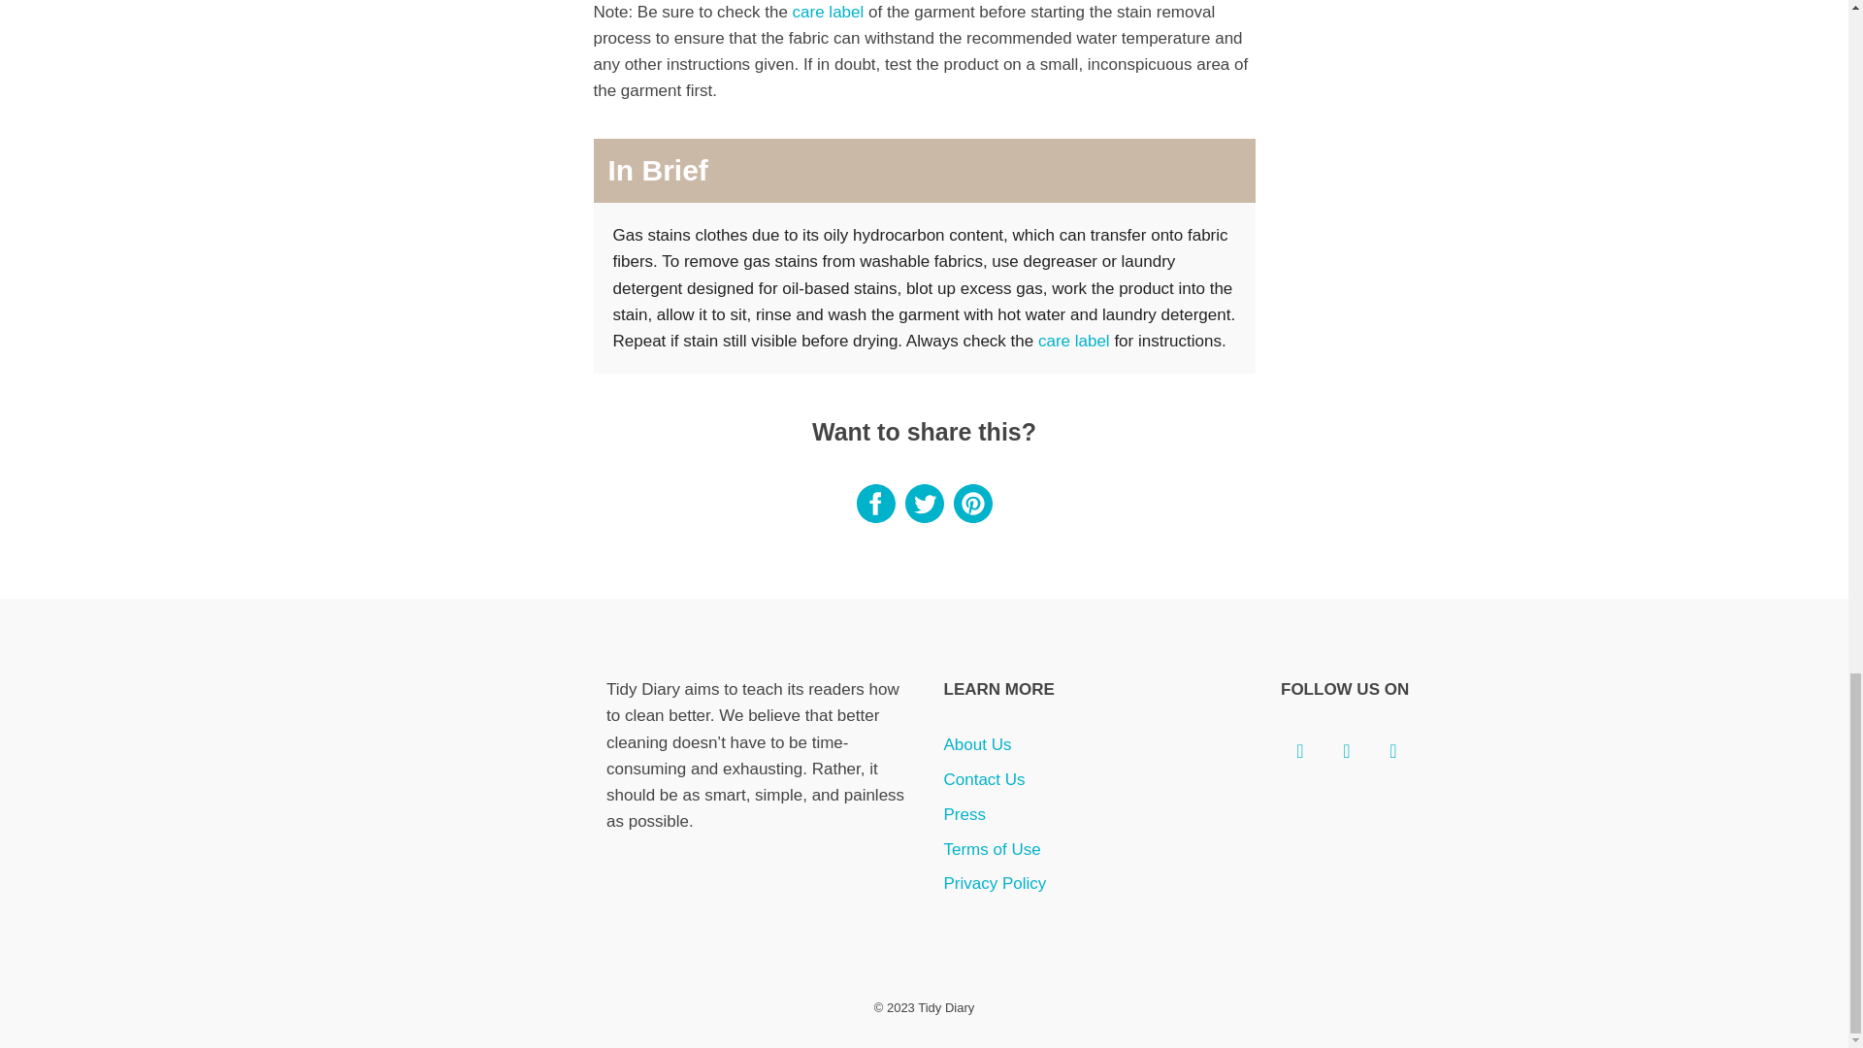 Image resolution: width=1863 pixels, height=1048 pixels. What do you see at coordinates (964, 814) in the screenshot?
I see `Press` at bounding box center [964, 814].